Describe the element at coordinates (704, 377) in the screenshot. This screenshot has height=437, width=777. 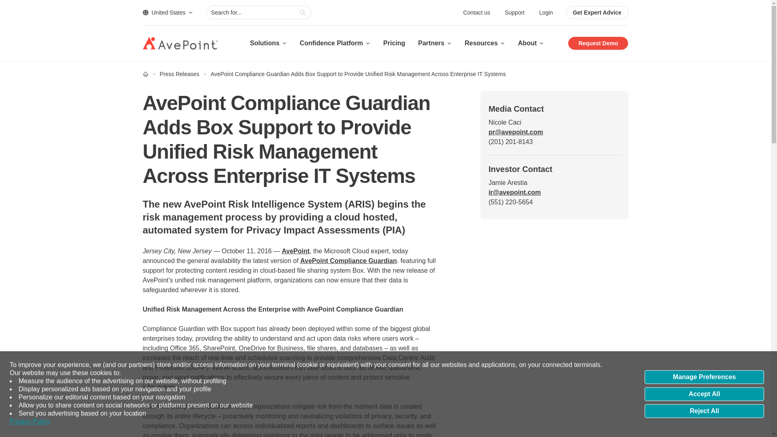
I see `Manage Preferences` at that location.